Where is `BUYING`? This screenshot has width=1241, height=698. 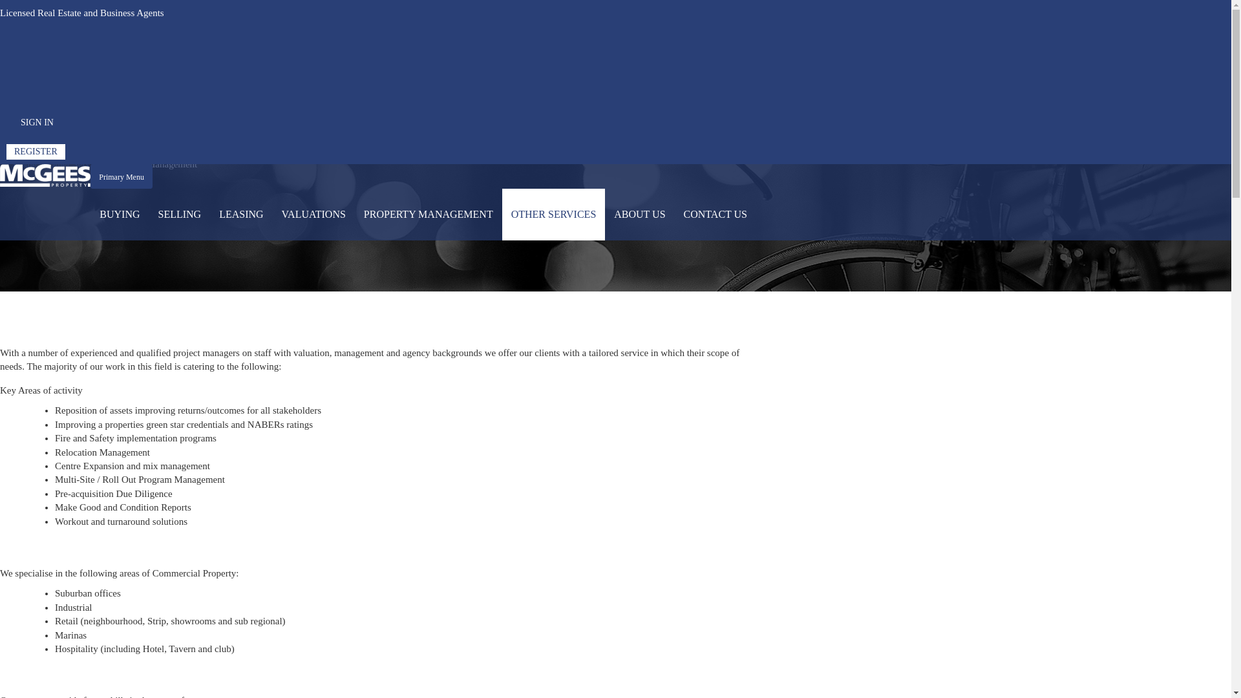 BUYING is located at coordinates (120, 215).